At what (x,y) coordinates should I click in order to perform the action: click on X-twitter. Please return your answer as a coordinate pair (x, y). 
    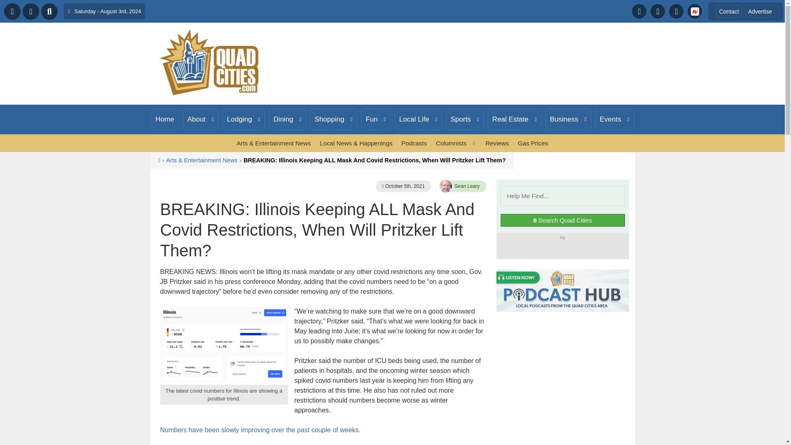
    Looking at the image, I should click on (658, 11).